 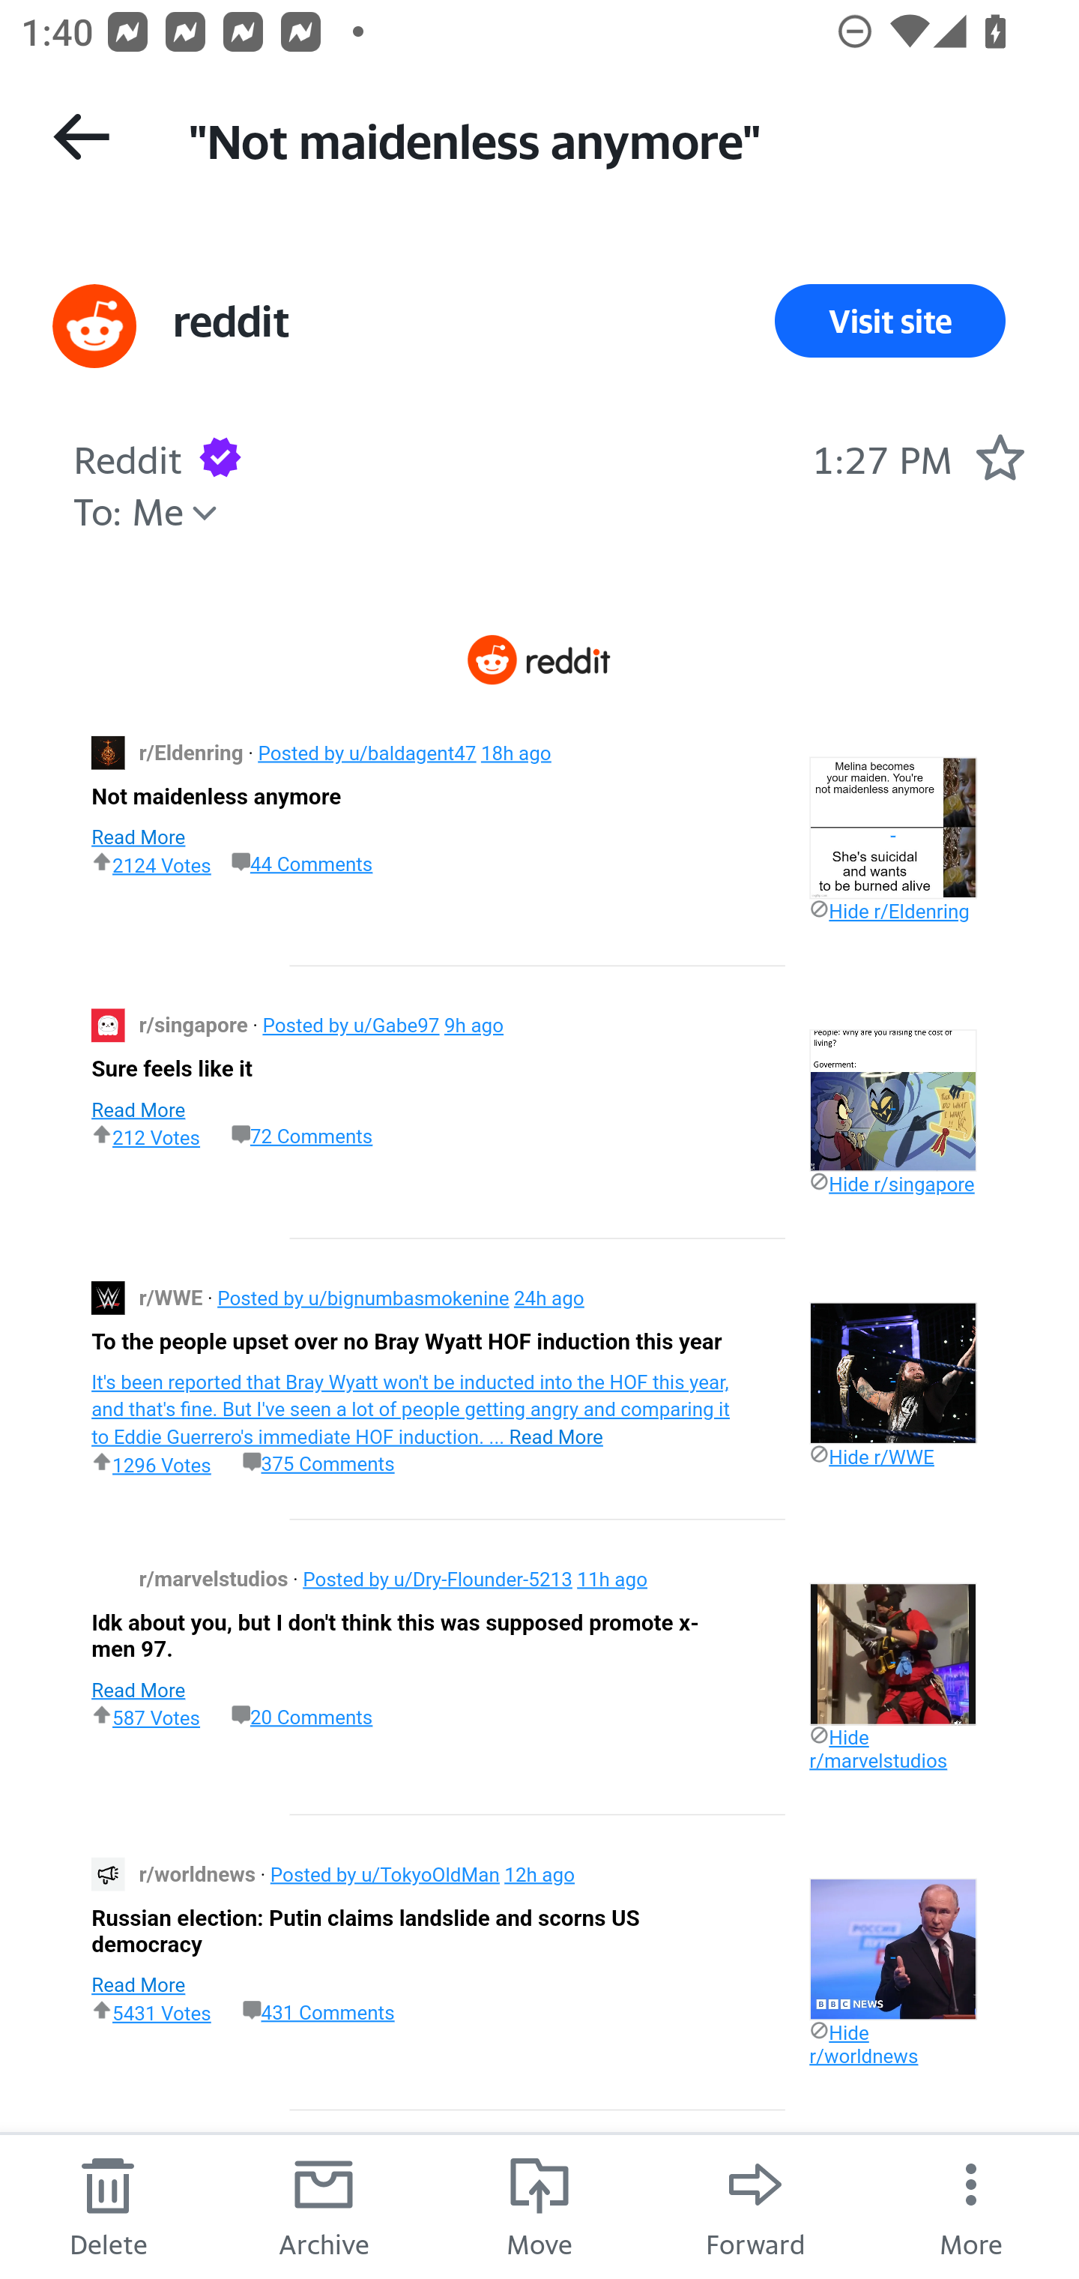 What do you see at coordinates (138, 1110) in the screenshot?
I see `Read More` at bounding box center [138, 1110].